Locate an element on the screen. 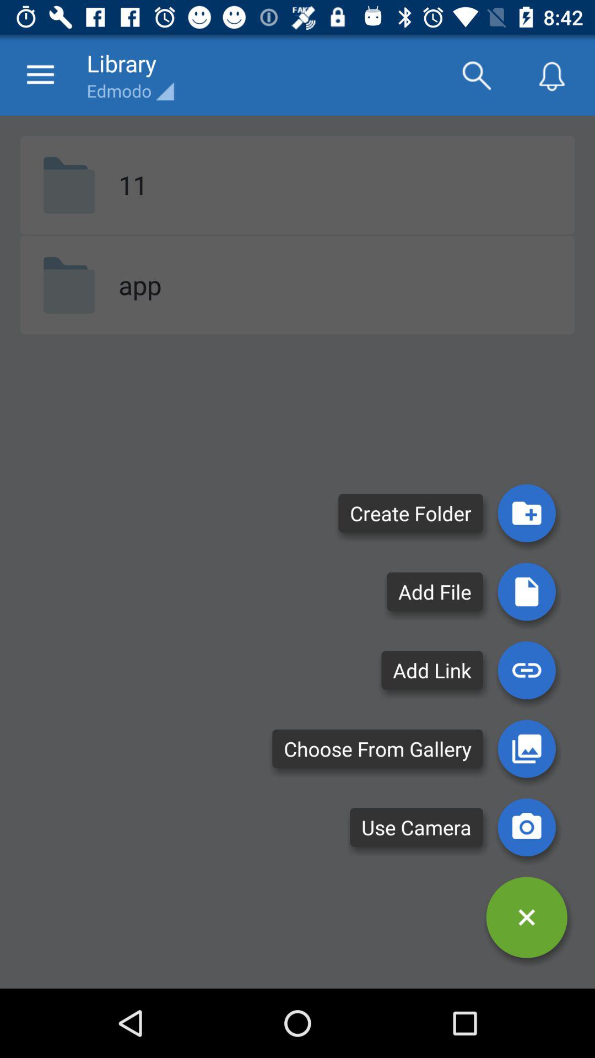 The height and width of the screenshot is (1058, 595). choose the icon to the left of library item is located at coordinates (40, 75).